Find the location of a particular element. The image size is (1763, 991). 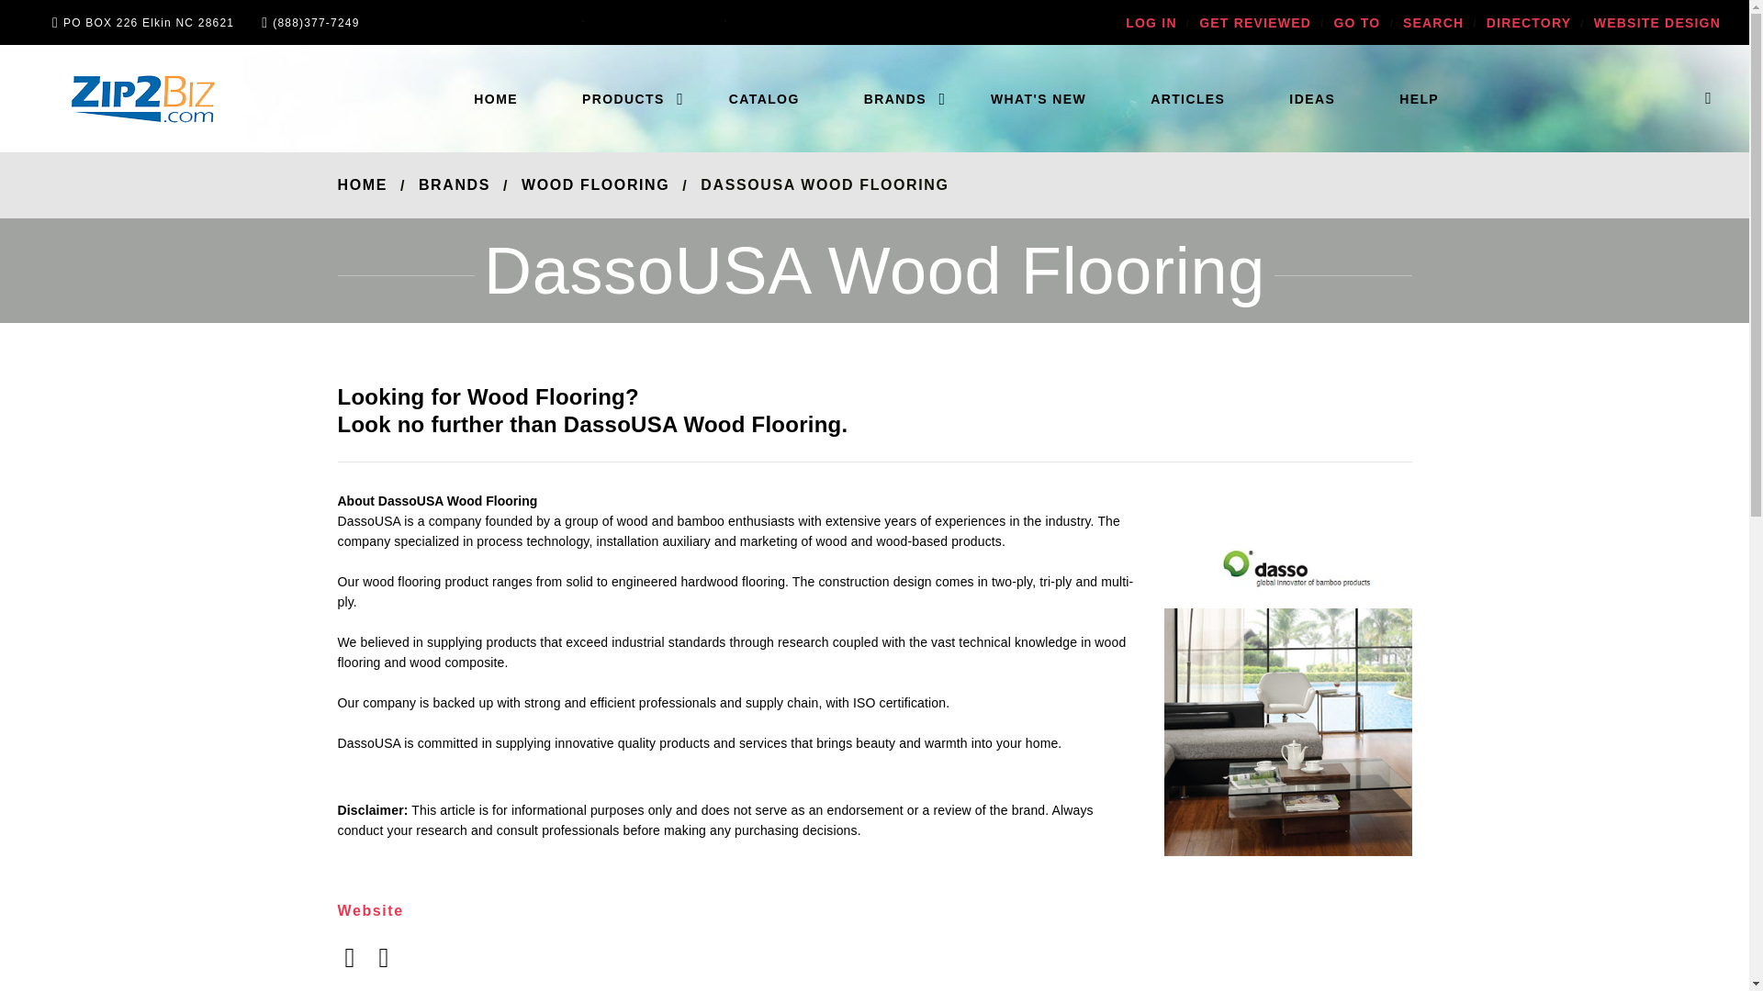

SEARCH is located at coordinates (1432, 23).